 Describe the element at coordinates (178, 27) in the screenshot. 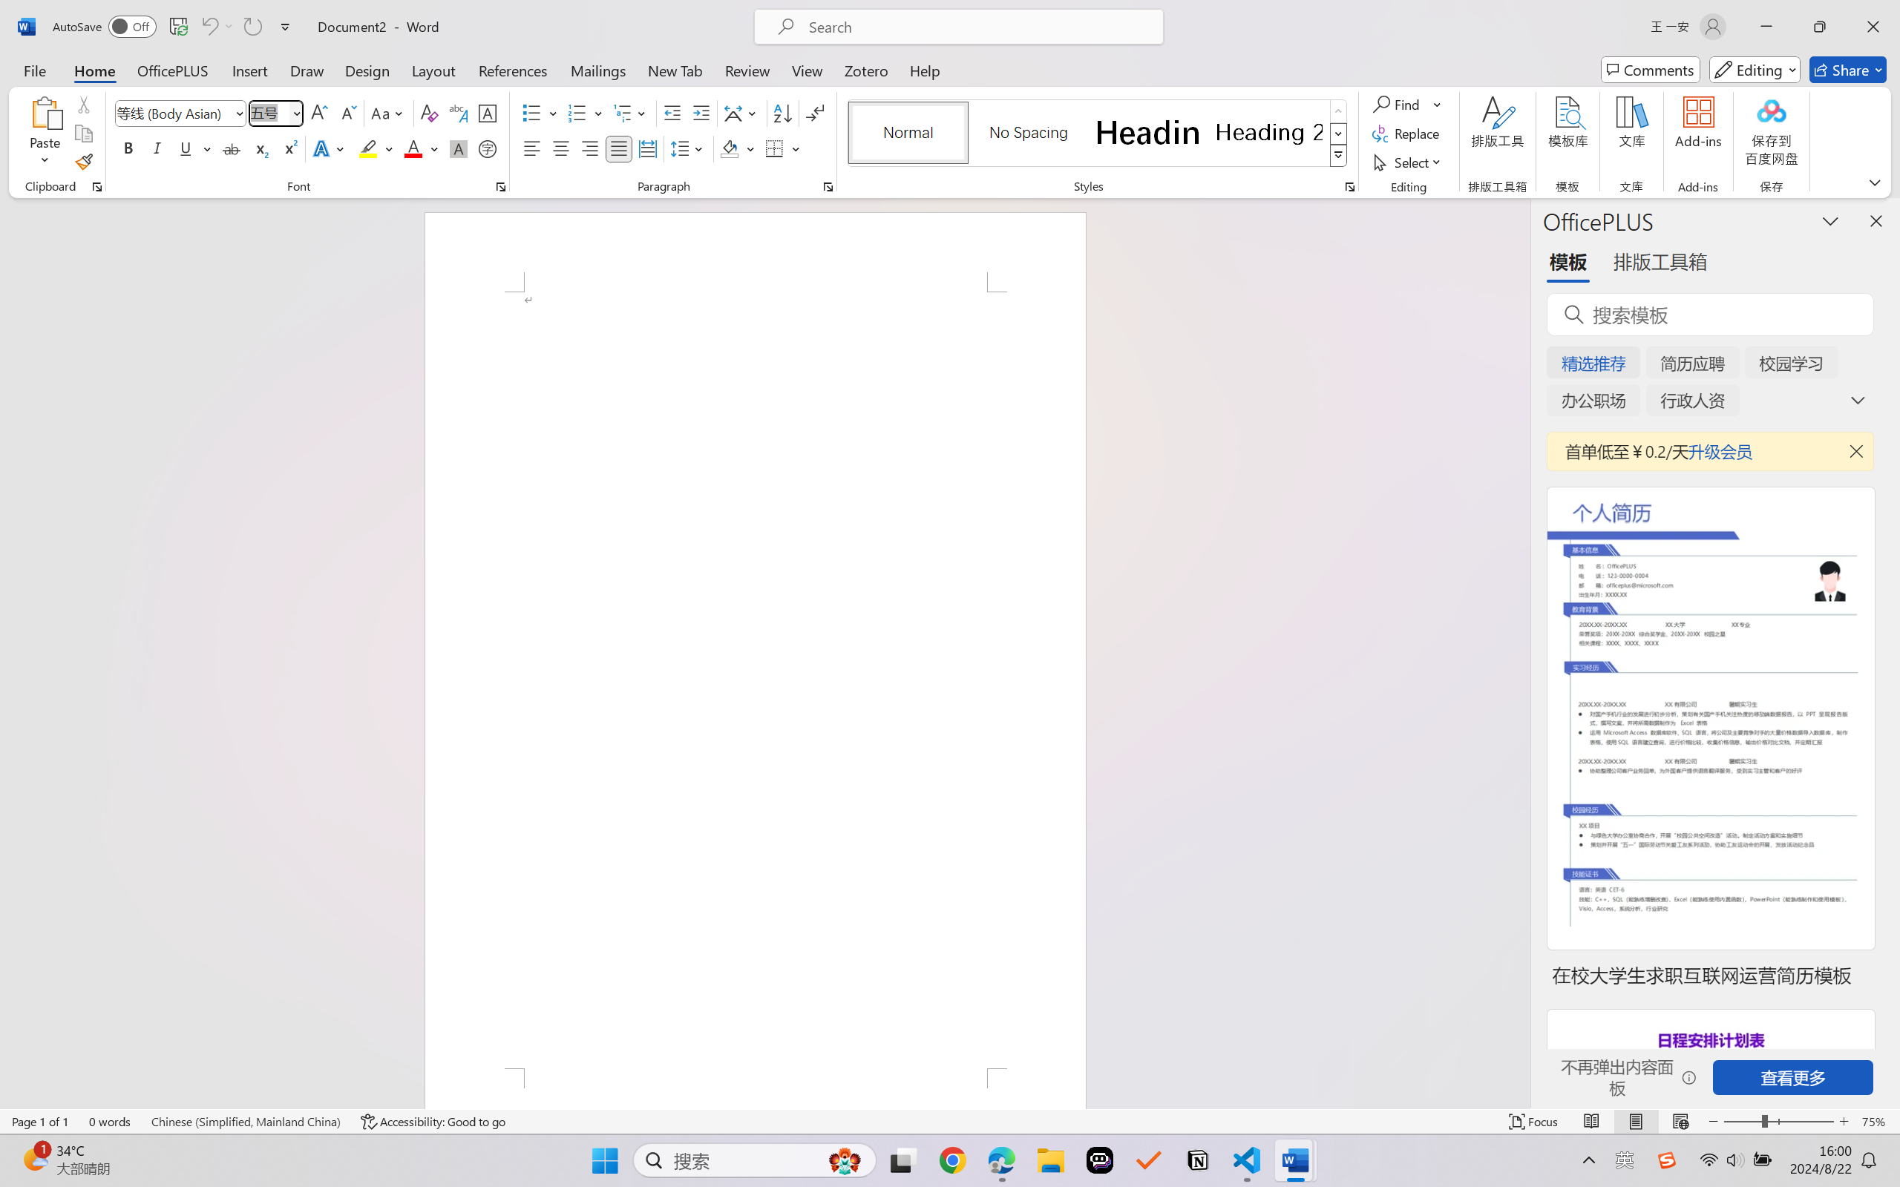

I see `Save` at that location.